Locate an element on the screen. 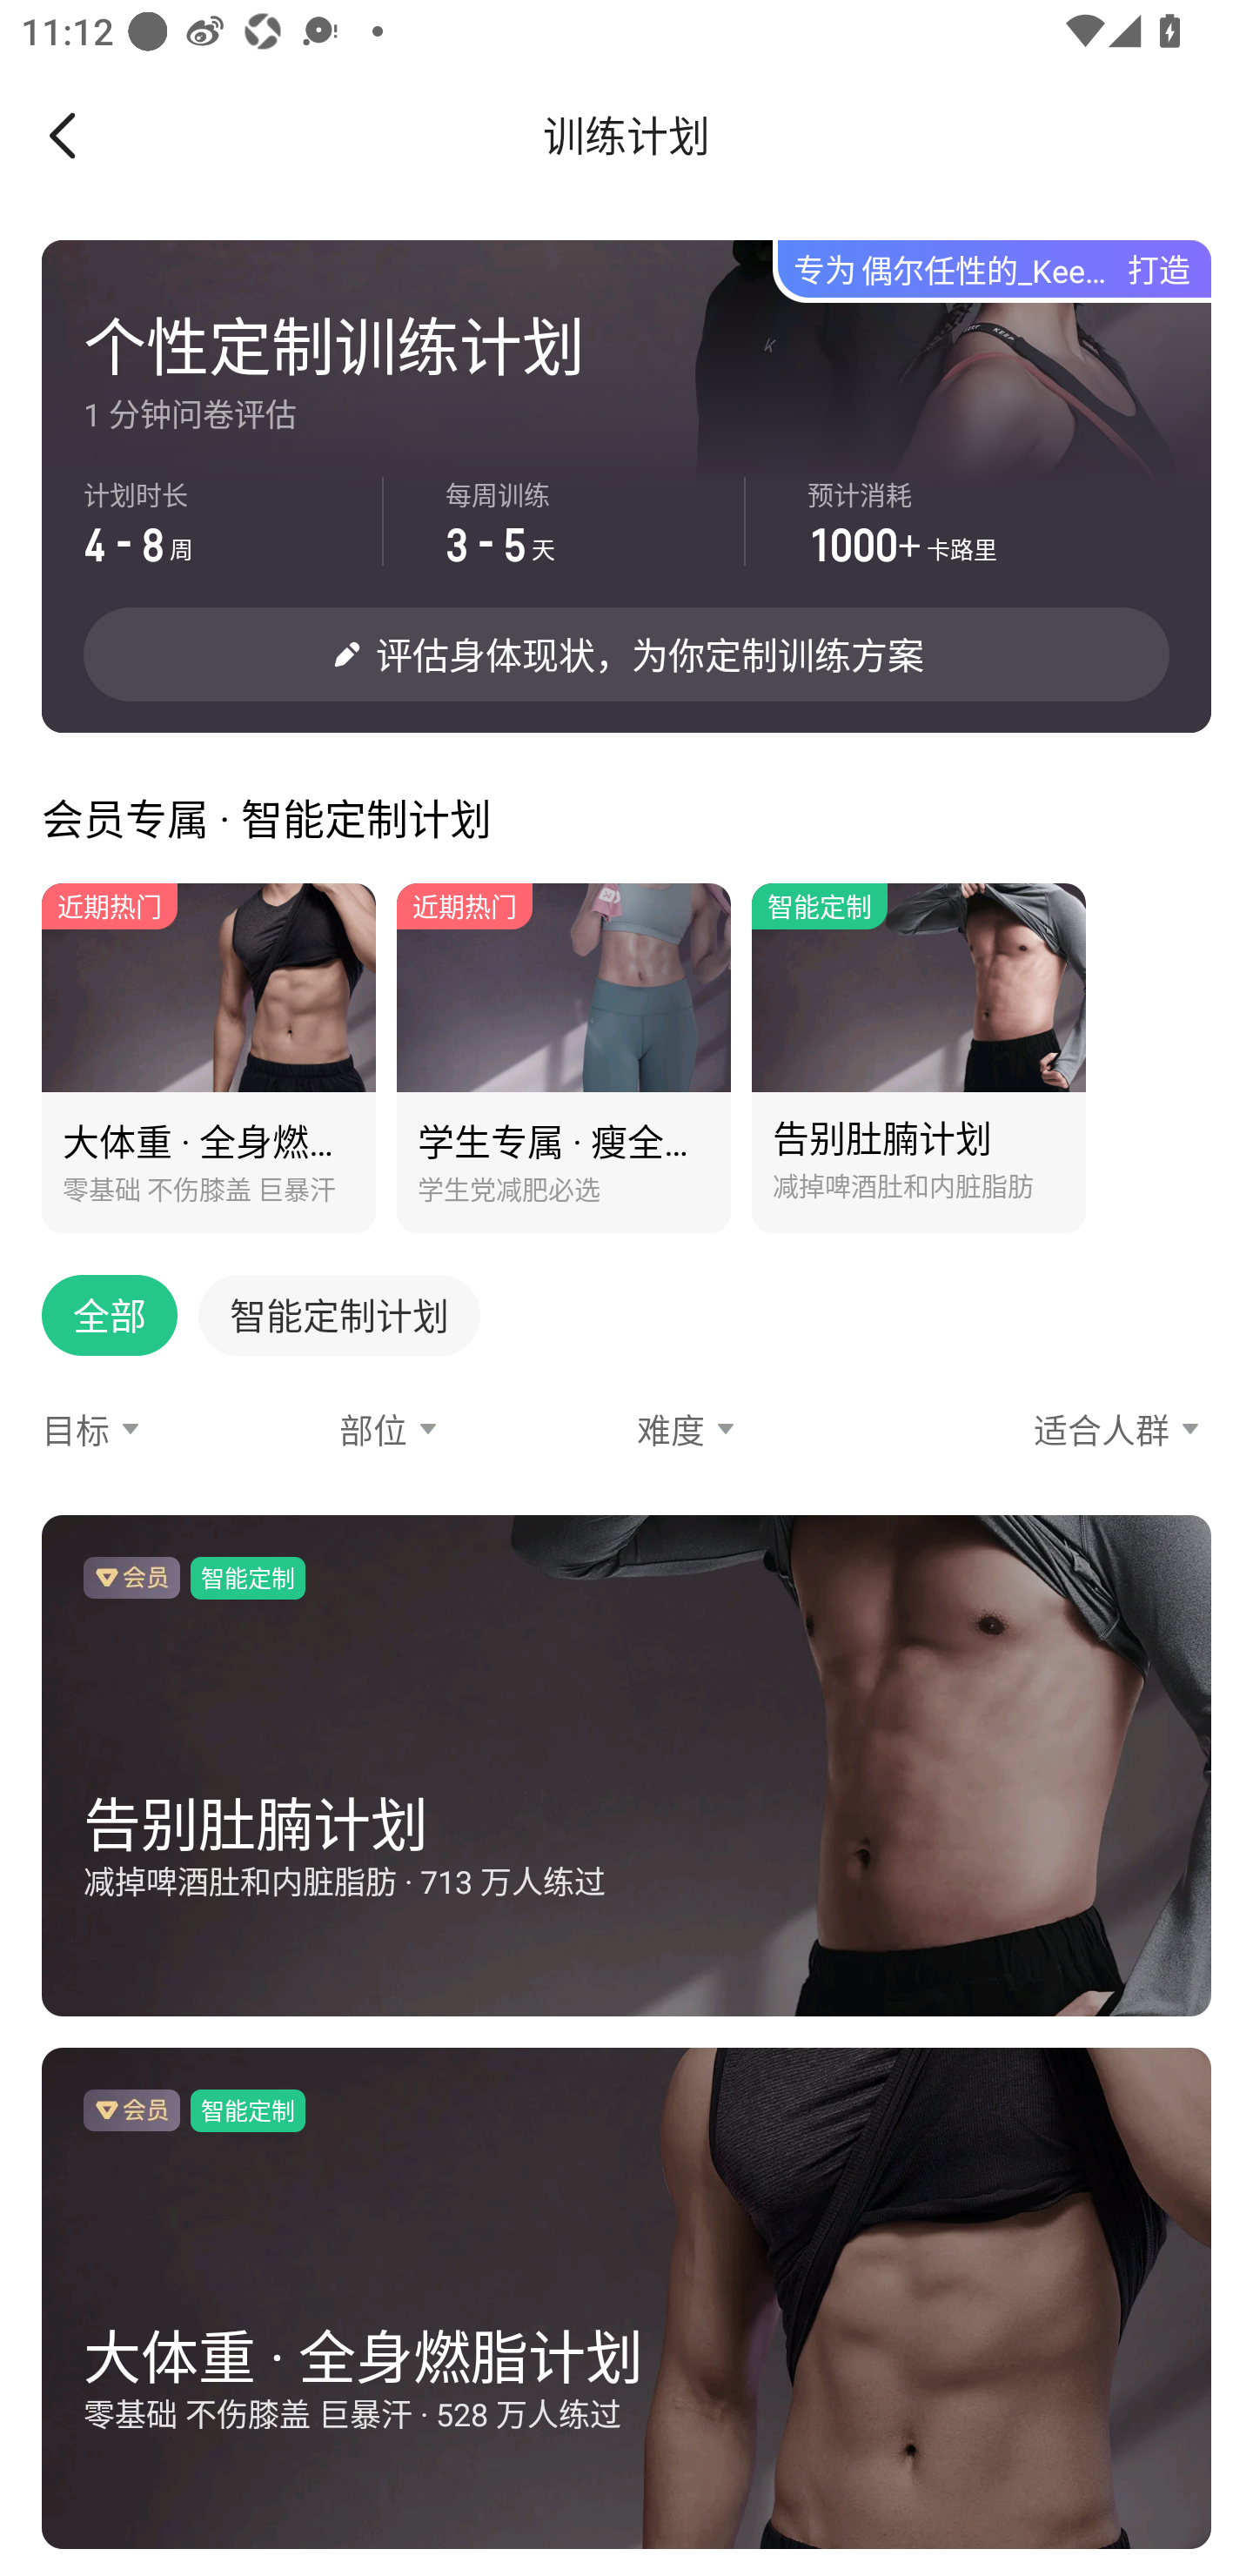 The height and width of the screenshot is (2576, 1253). 智能定制 告别肚腩计划 减掉啤酒肚和内脏脂肪 is located at coordinates (919, 1058).